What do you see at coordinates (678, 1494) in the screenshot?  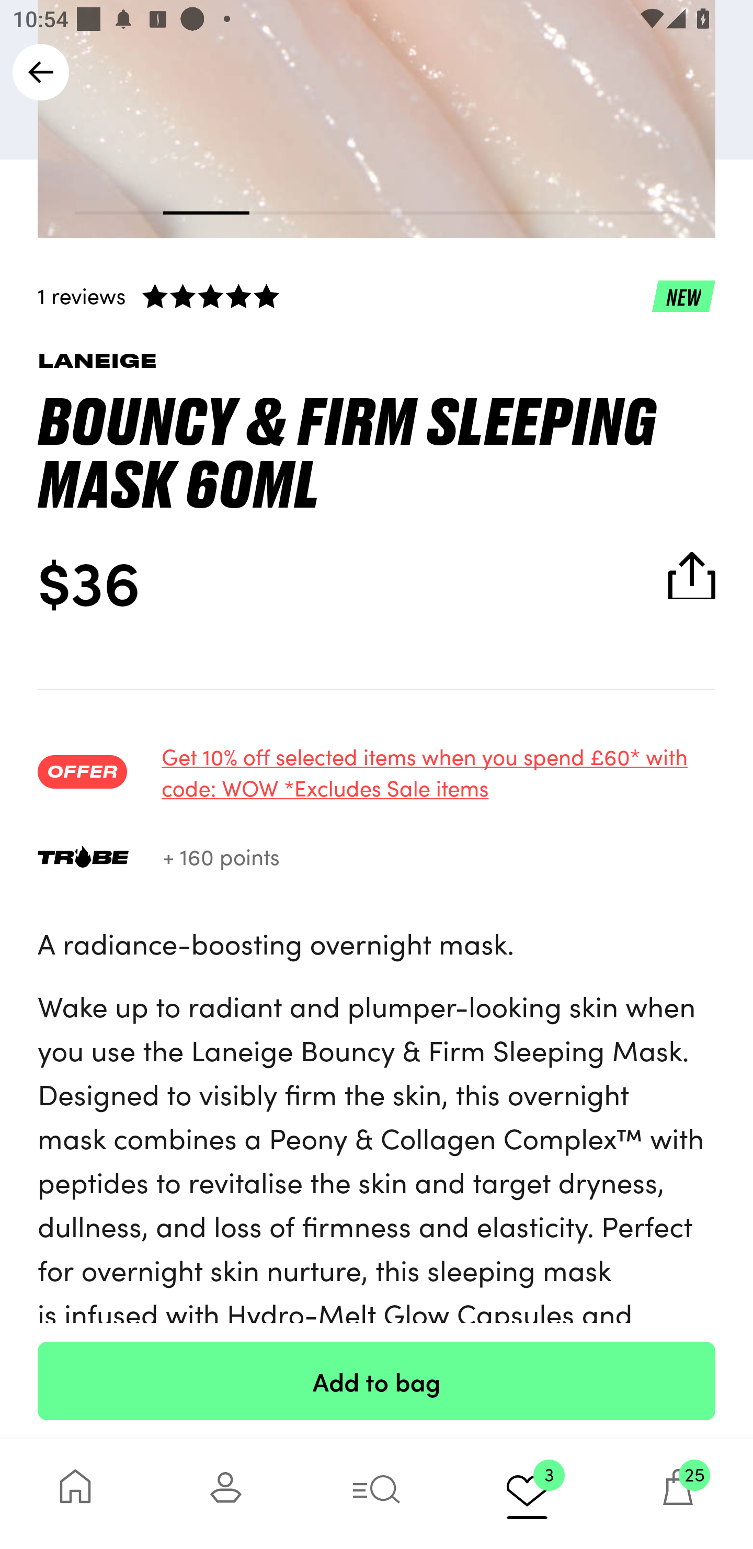 I see `25` at bounding box center [678, 1494].